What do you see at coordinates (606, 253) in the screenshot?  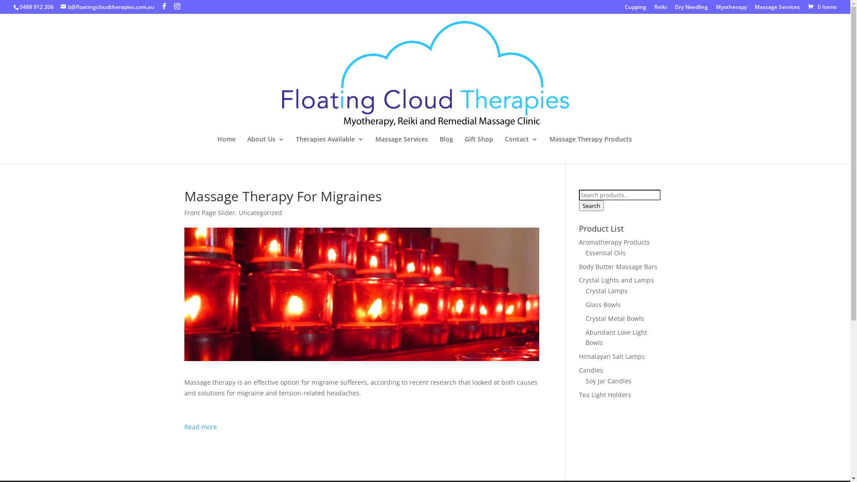 I see `Essential Oils` at bounding box center [606, 253].